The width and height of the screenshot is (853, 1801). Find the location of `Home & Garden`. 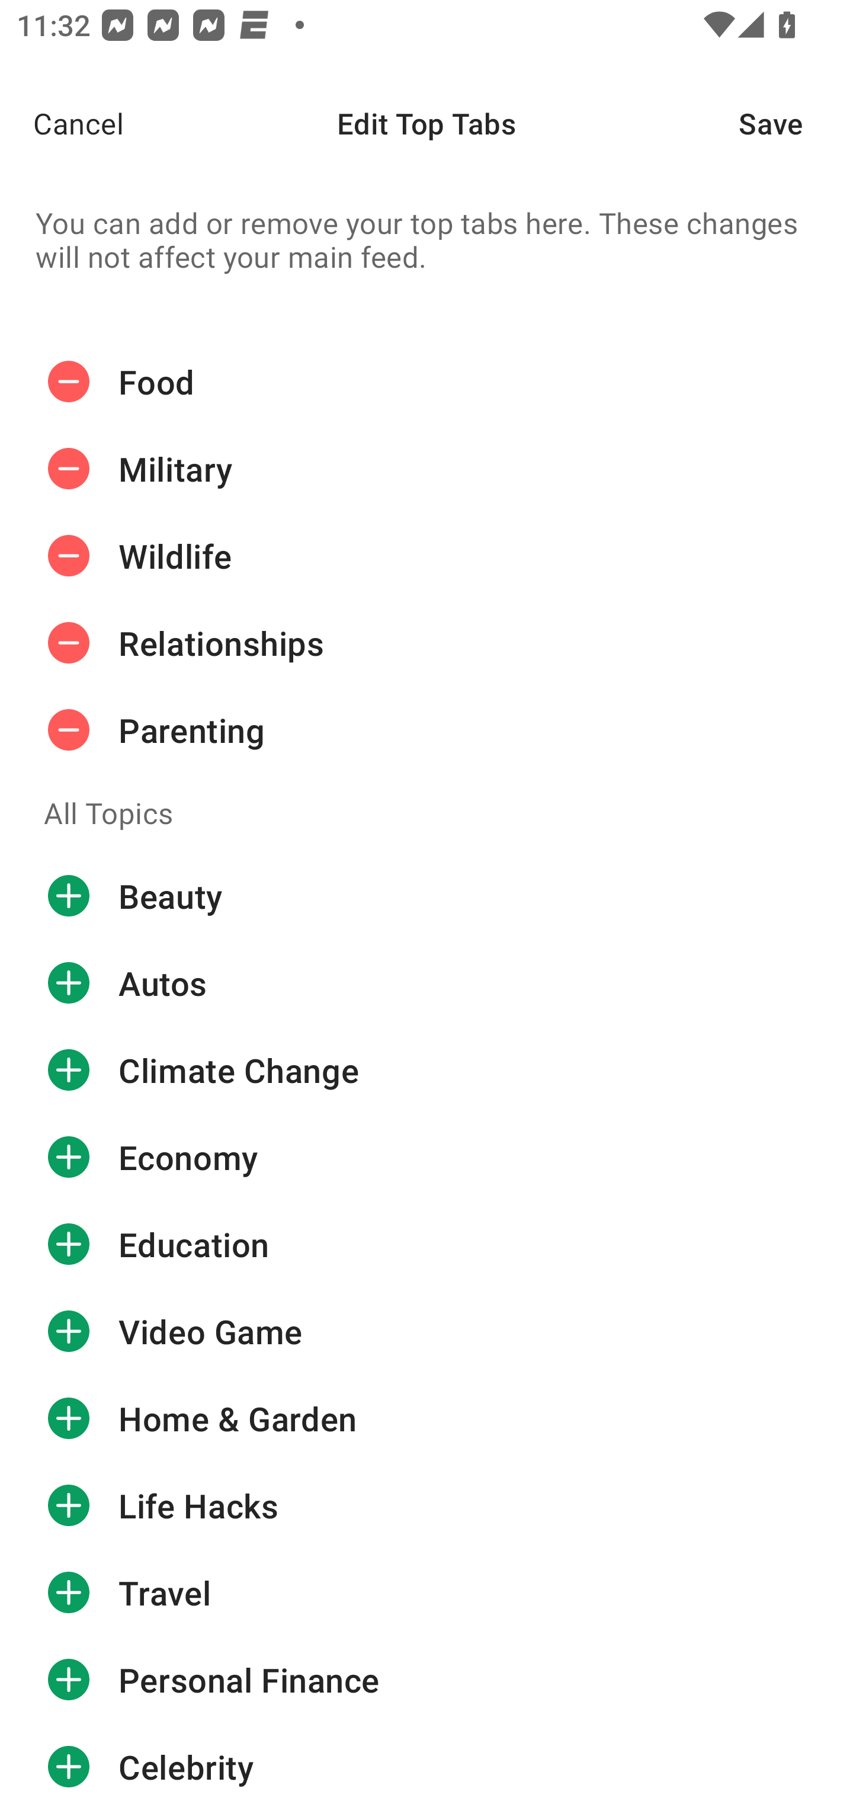

Home & Garden is located at coordinates (426, 1418).